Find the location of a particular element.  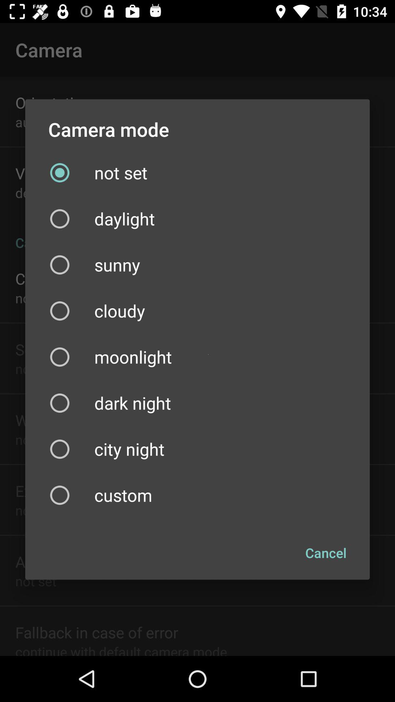

turn off icon at the bottom right corner is located at coordinates (326, 553).